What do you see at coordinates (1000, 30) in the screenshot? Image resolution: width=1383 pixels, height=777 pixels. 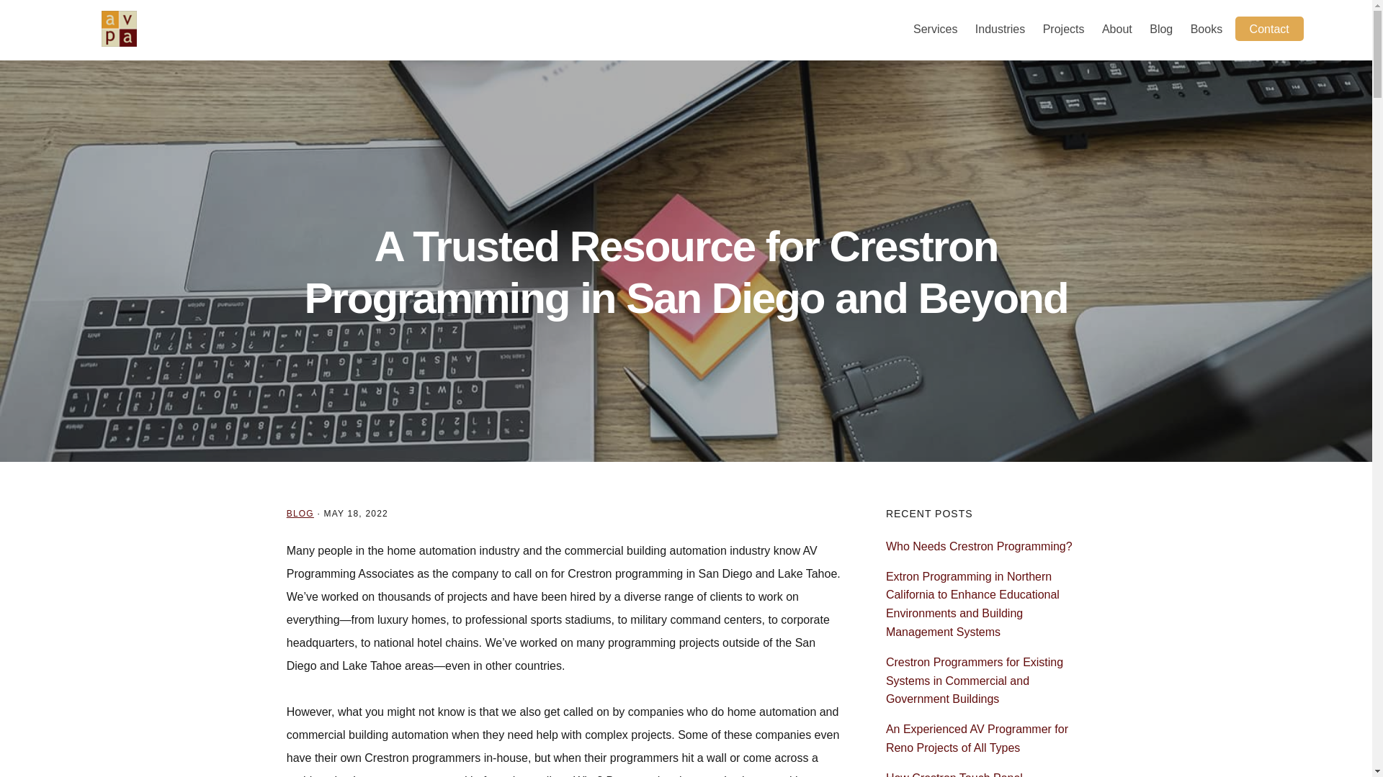 I see `Industries` at bounding box center [1000, 30].